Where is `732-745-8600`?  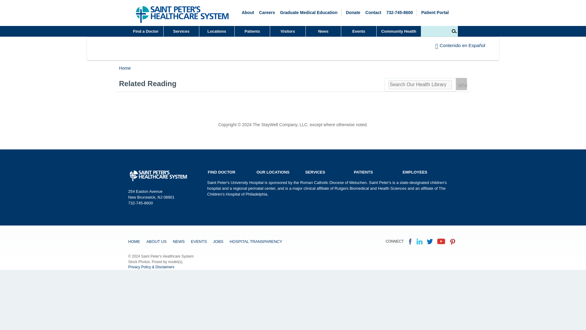
732-745-8600 is located at coordinates (400, 12).